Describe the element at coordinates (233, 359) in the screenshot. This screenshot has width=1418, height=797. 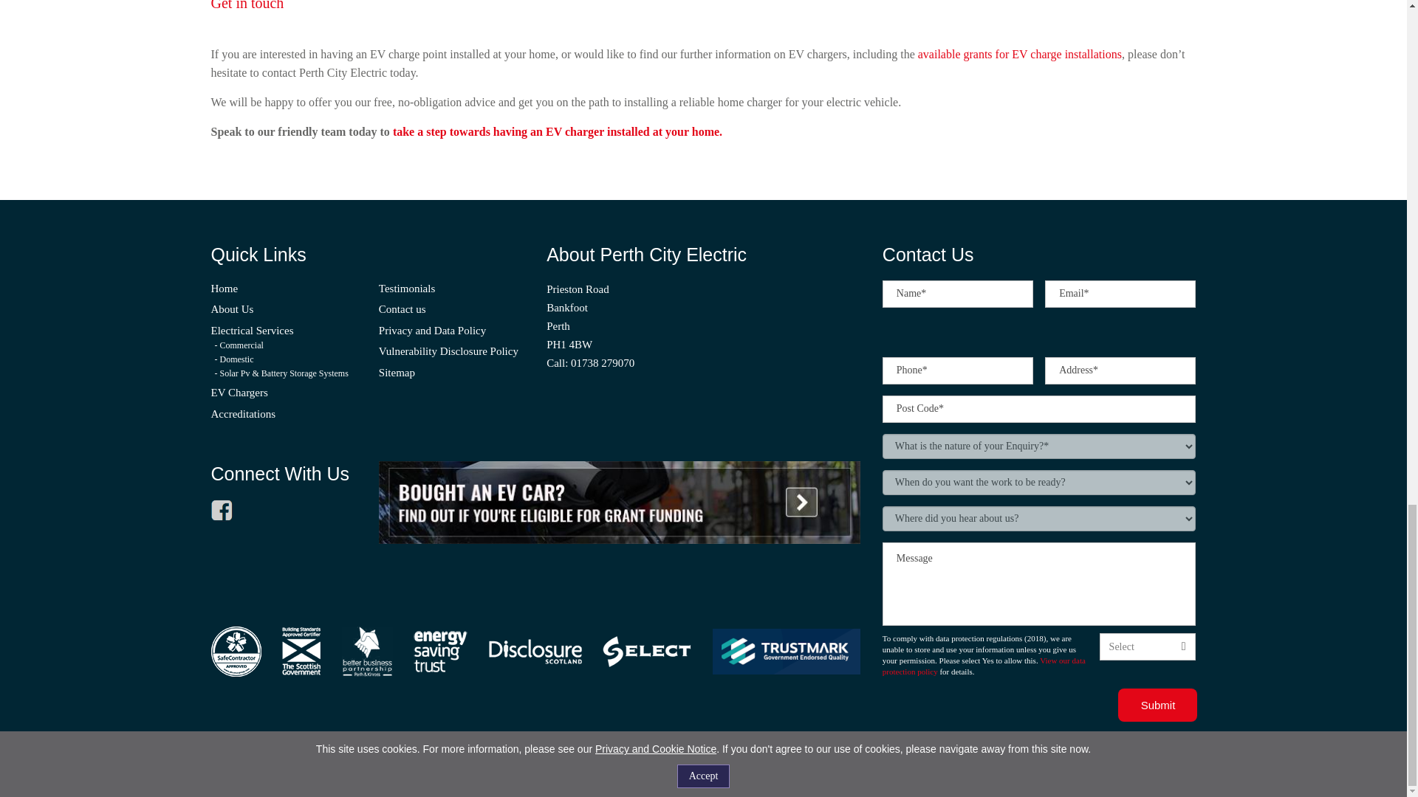
I see `- Domestic` at that location.